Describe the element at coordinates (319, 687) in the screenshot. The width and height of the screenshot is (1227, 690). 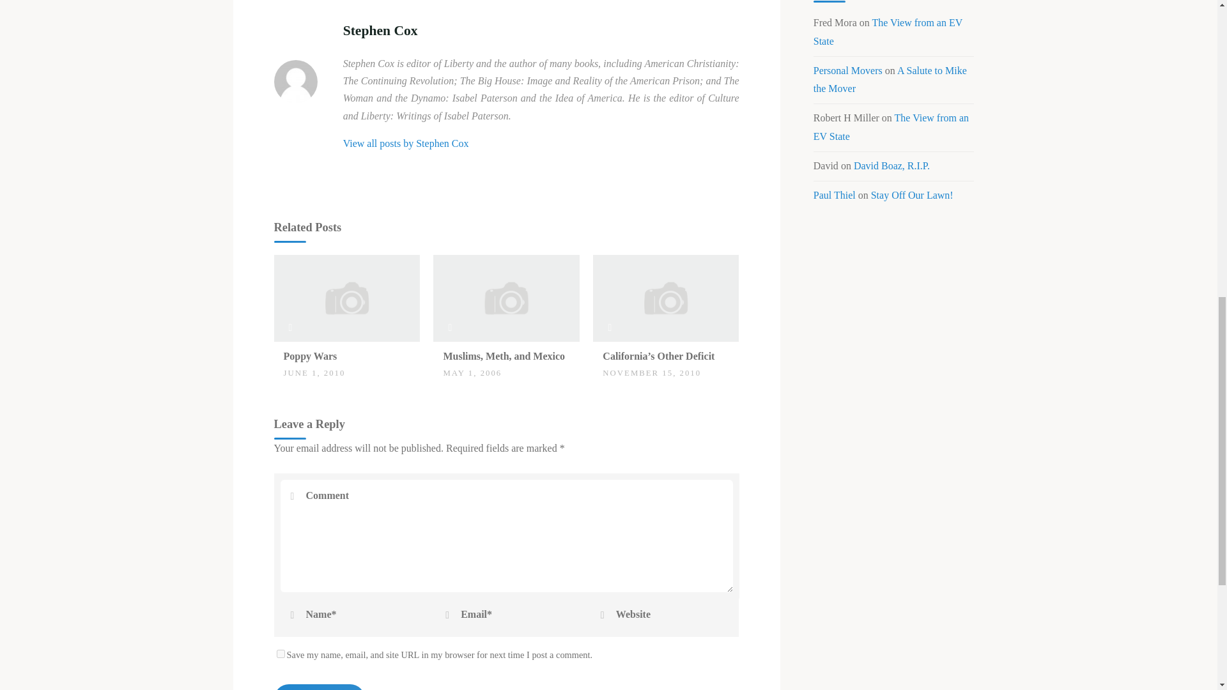
I see `Post Comment` at that location.